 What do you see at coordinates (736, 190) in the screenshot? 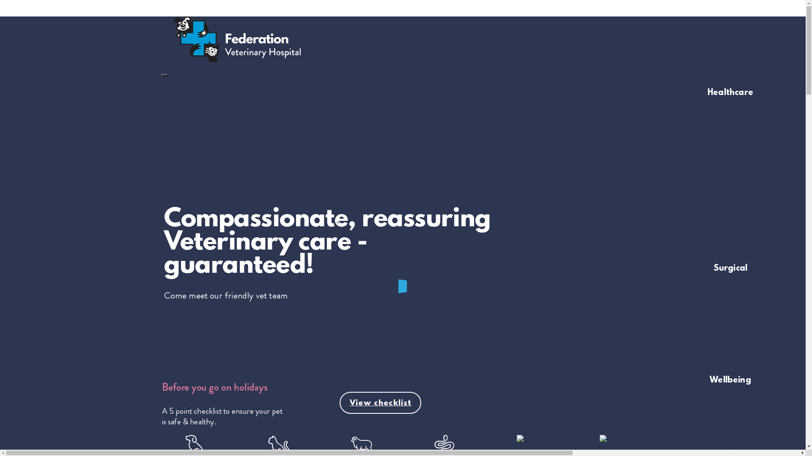
I see `Intestinal Worms` at bounding box center [736, 190].